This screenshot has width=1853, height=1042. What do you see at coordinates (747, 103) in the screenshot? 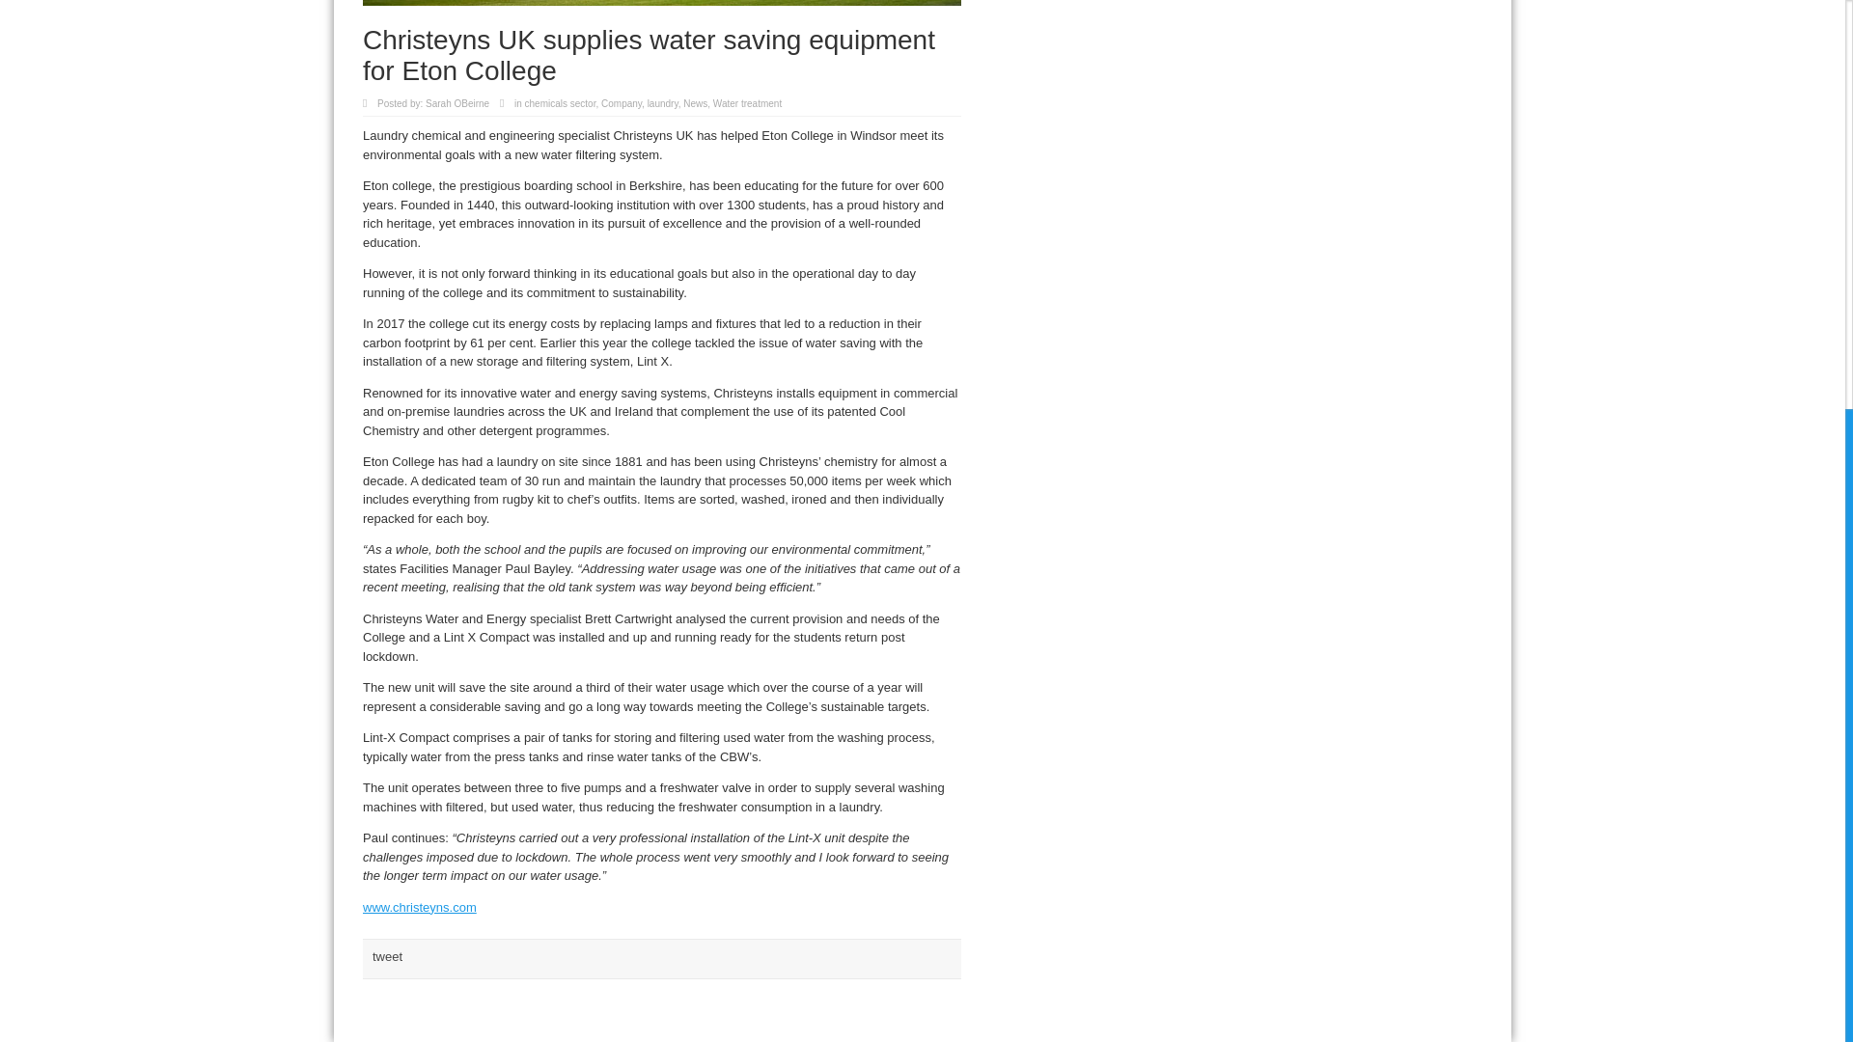
I see `Water treatment` at bounding box center [747, 103].